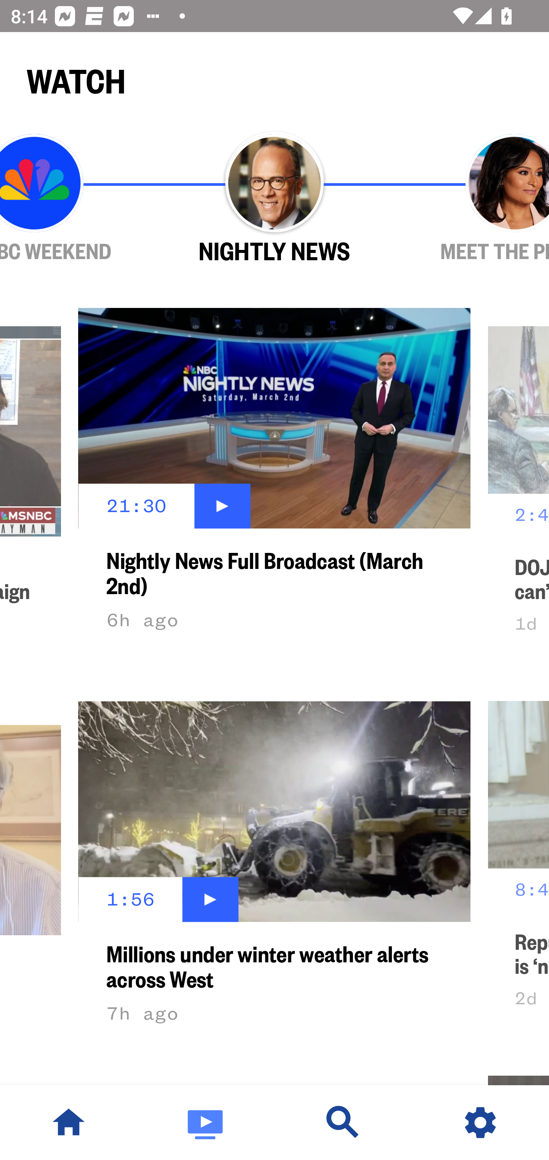  Describe the element at coordinates (77, 199) in the screenshot. I see `MSNBC WEEKEND` at that location.